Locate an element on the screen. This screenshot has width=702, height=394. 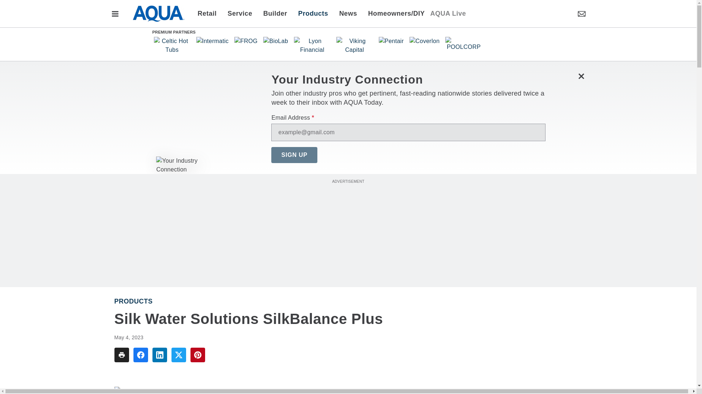
Celtic Hot Tubs is located at coordinates (172, 45).